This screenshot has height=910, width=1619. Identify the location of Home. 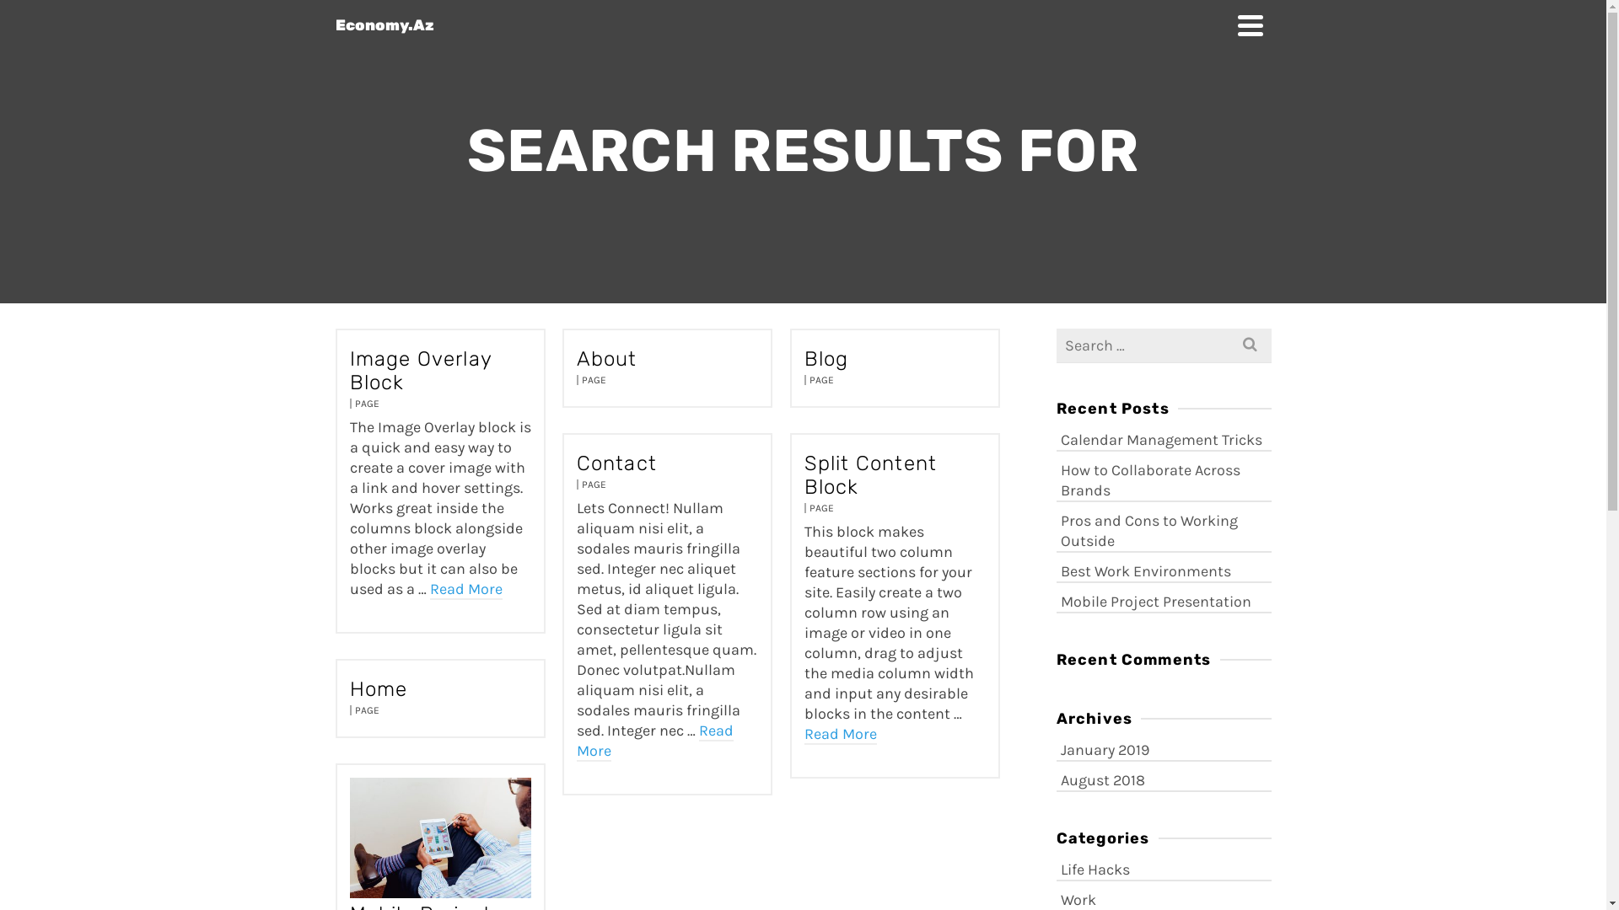
(440, 689).